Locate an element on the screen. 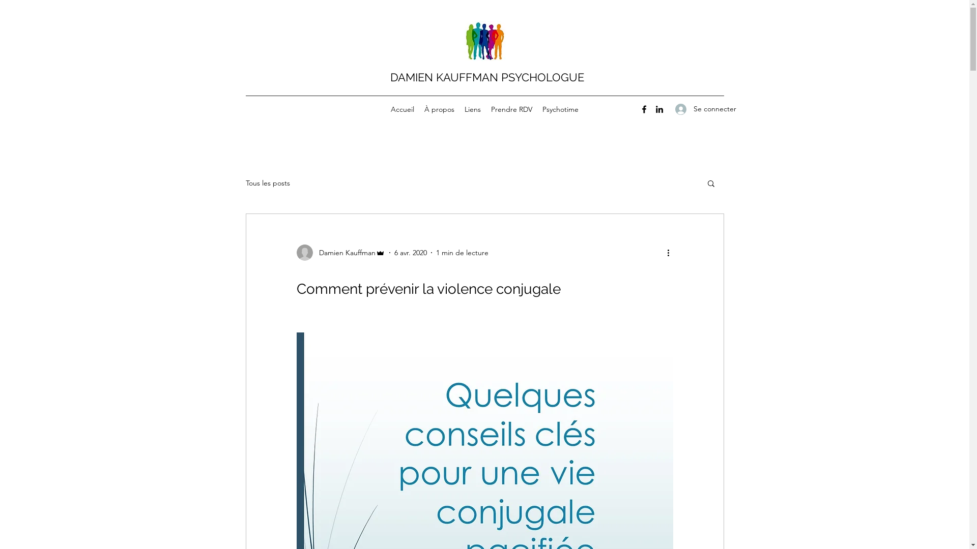  Prendre RDV is located at coordinates (512, 109).